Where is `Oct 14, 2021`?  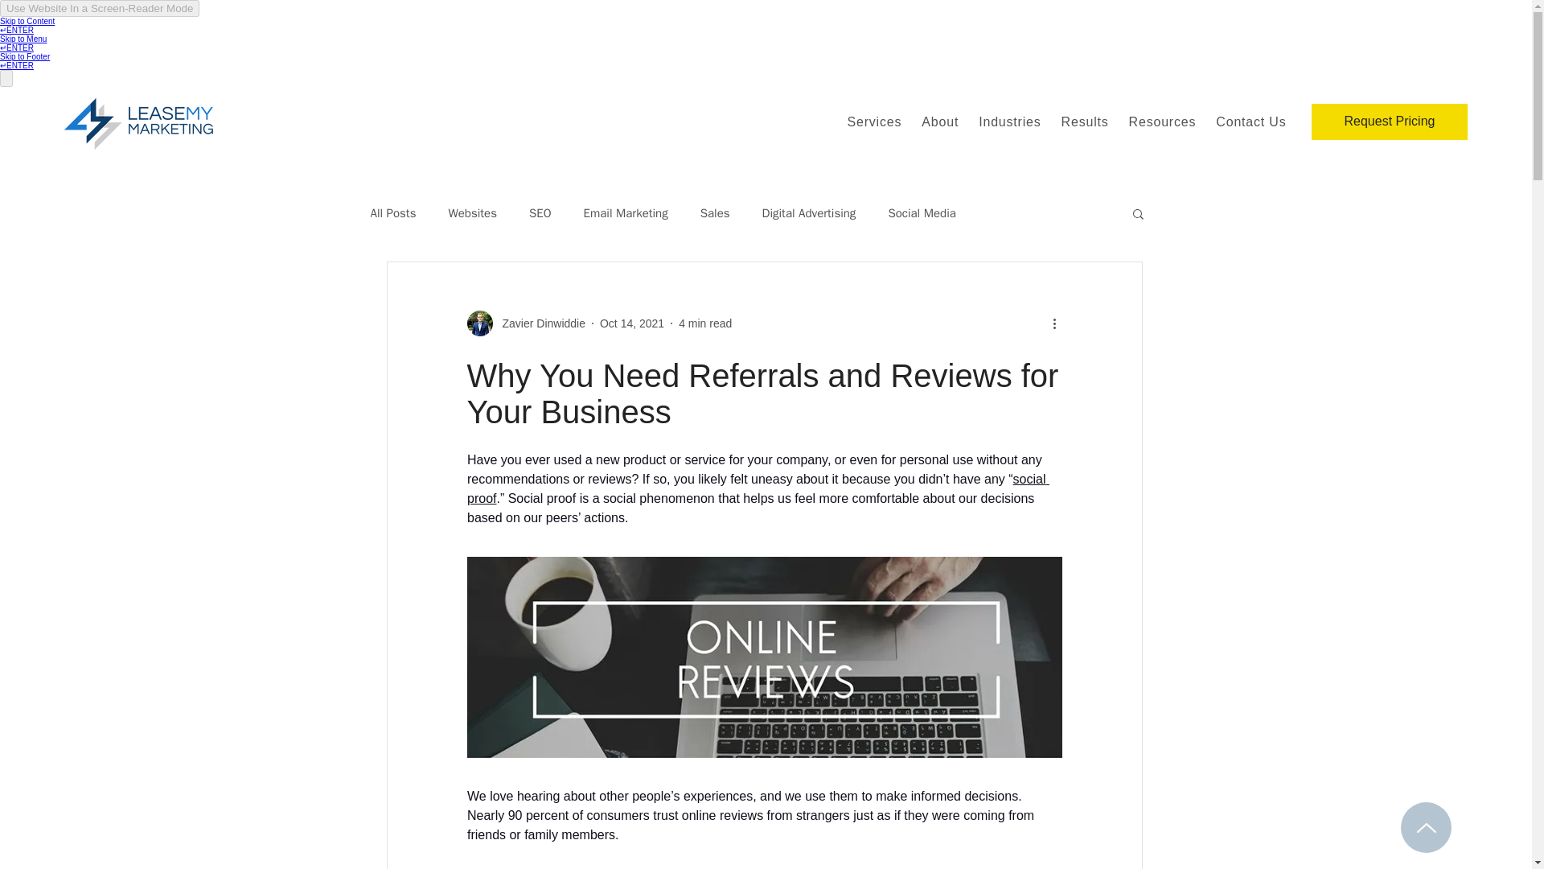 Oct 14, 2021 is located at coordinates (632, 323).